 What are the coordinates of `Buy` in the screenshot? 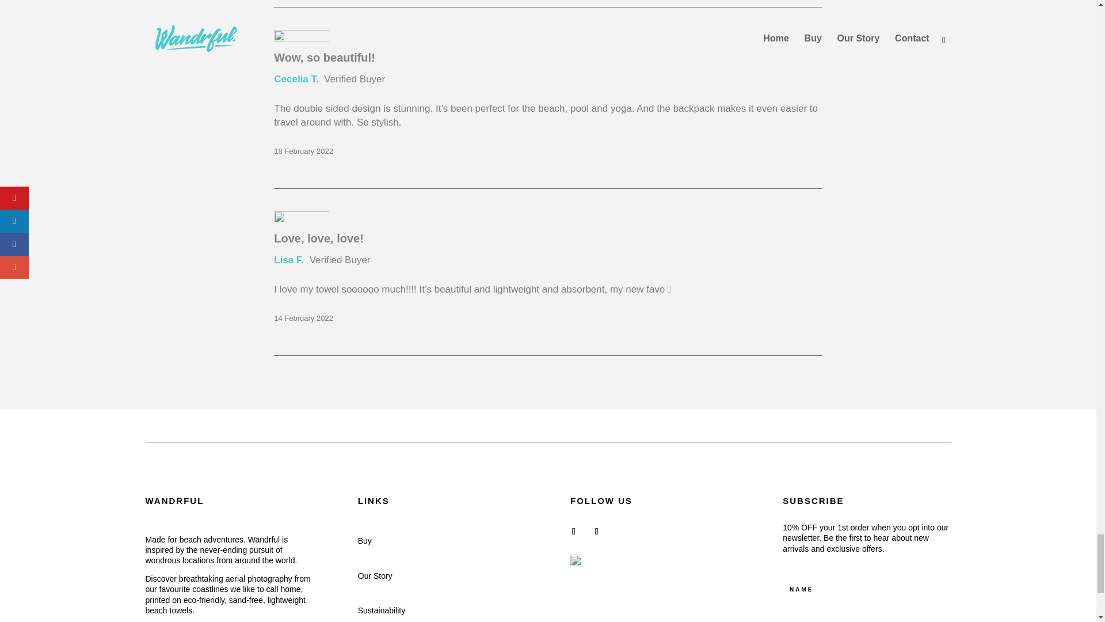 It's located at (365, 540).